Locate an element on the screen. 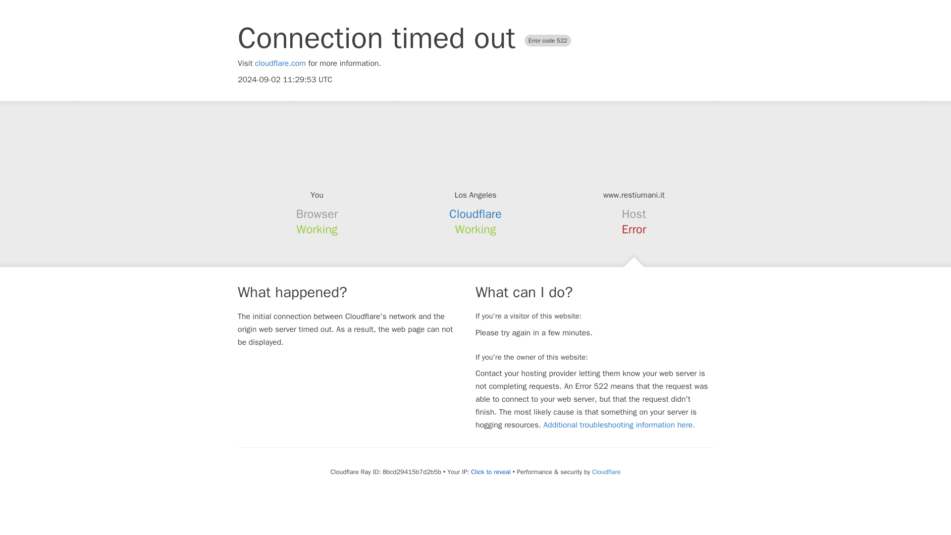  Cloudflare is located at coordinates (475, 214).